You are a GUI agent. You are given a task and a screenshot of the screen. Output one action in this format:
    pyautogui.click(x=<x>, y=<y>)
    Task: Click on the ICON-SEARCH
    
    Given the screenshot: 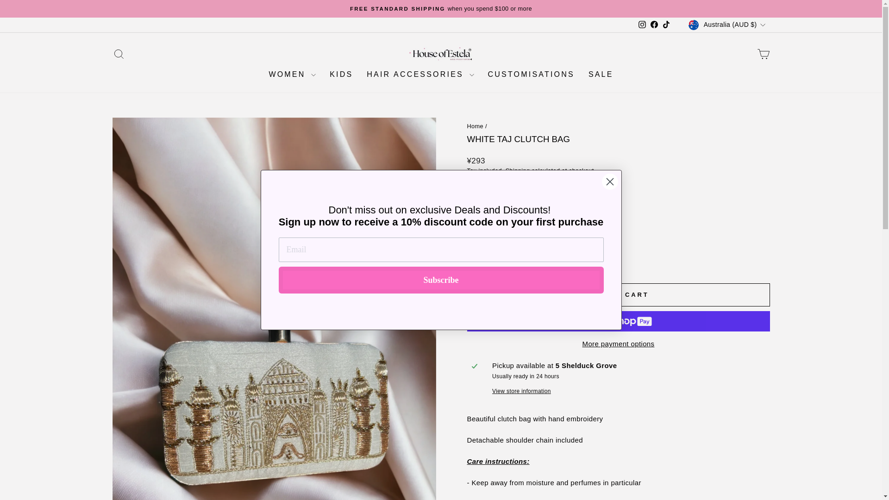 What is the action you would take?
    pyautogui.click(x=119, y=54)
    